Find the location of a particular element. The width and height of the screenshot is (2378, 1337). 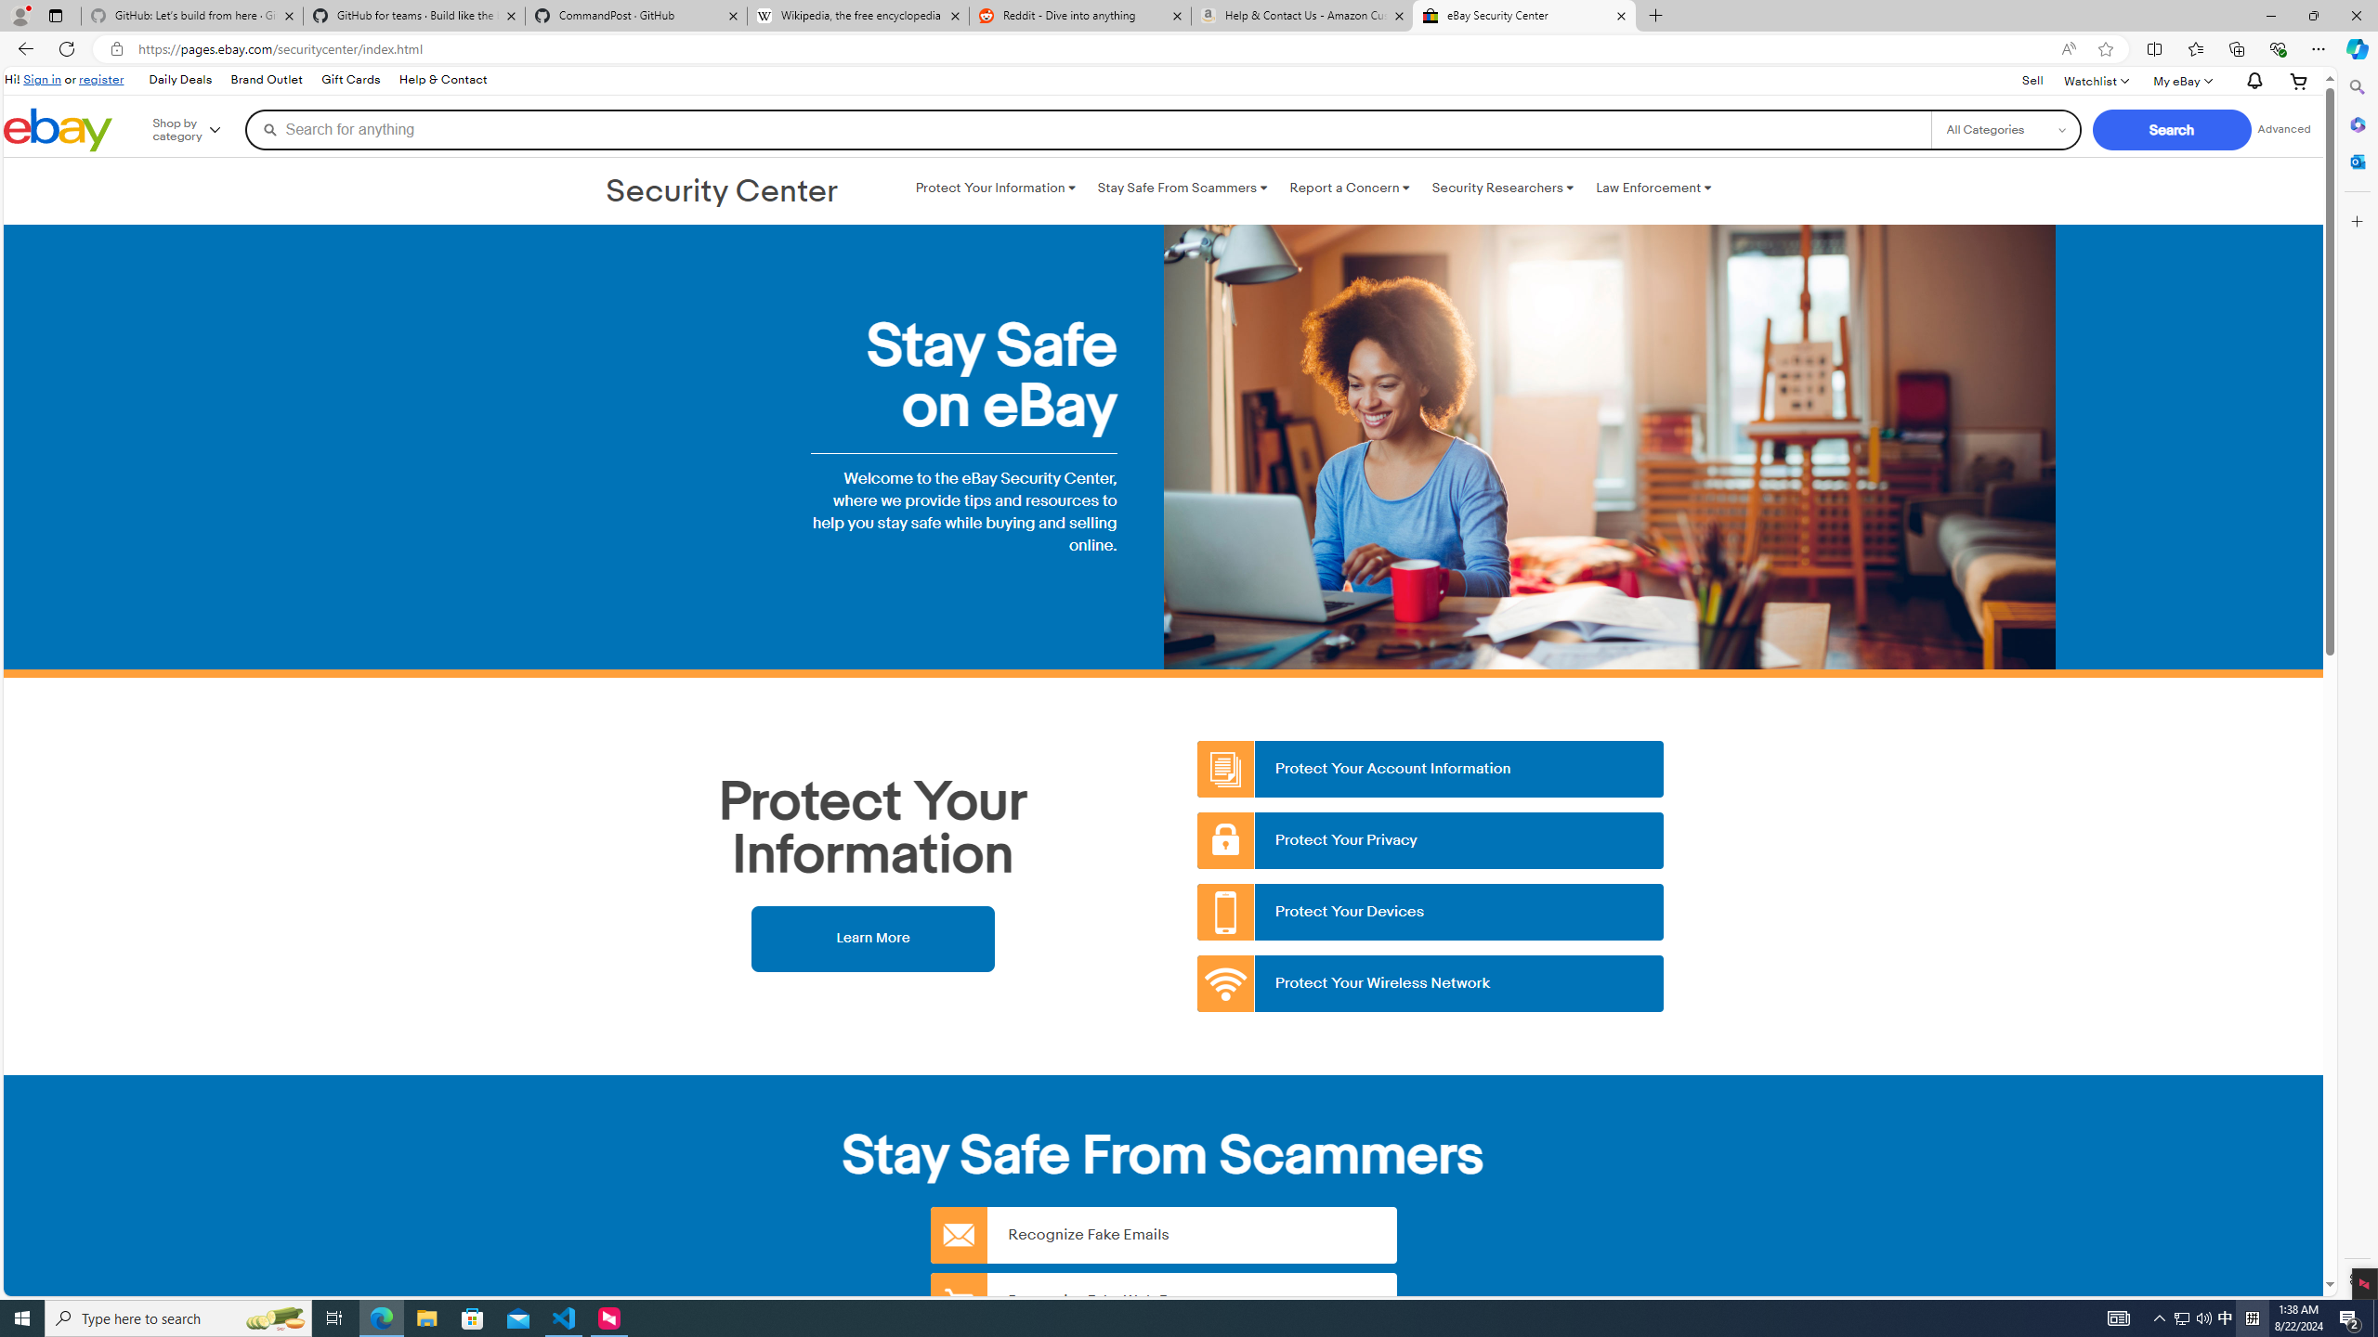

Learn More is located at coordinates (872, 938).